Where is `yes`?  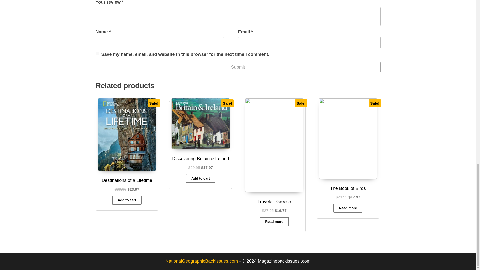 yes is located at coordinates (97, 53).